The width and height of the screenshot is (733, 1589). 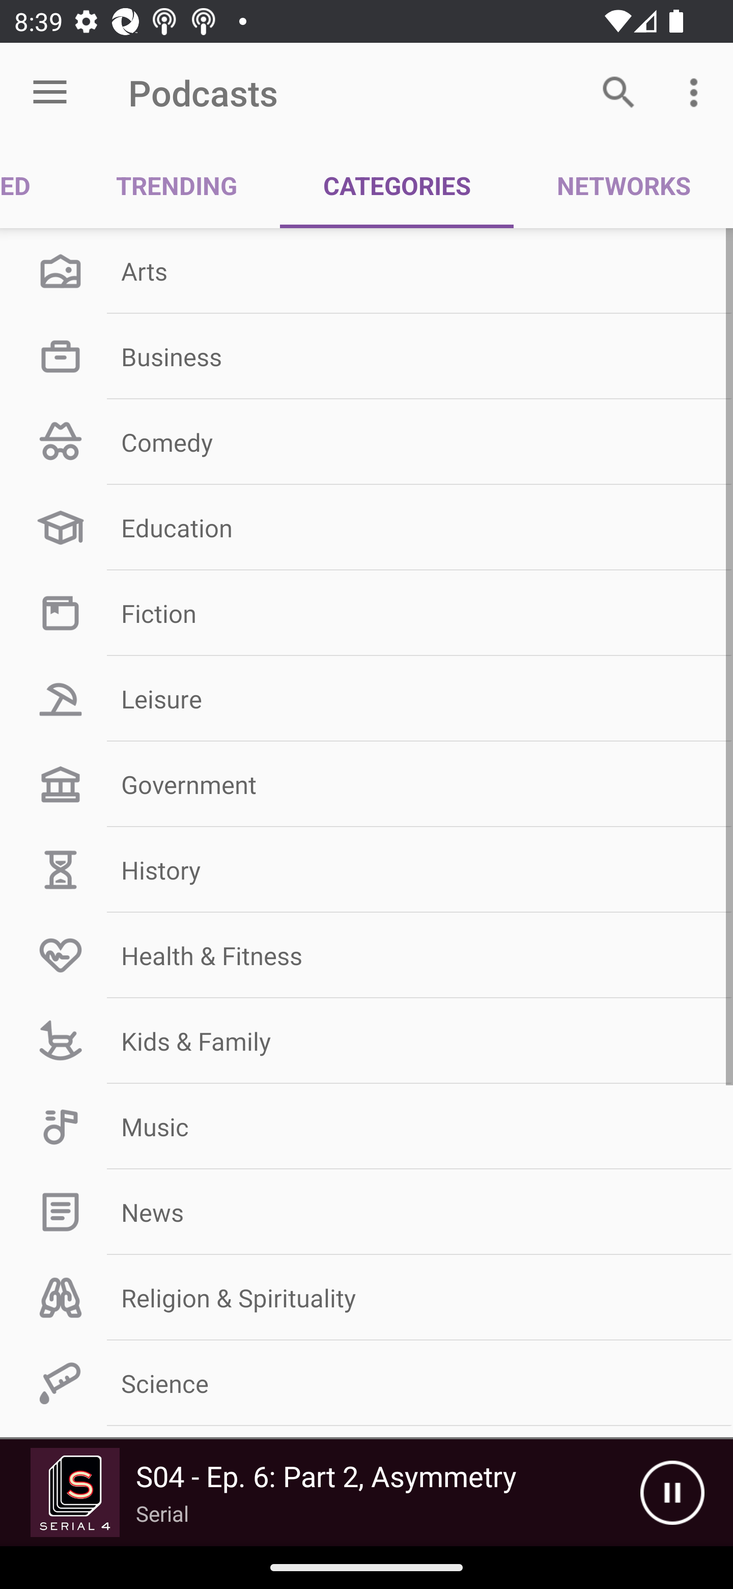 What do you see at coordinates (50, 93) in the screenshot?
I see `Open menu` at bounding box center [50, 93].